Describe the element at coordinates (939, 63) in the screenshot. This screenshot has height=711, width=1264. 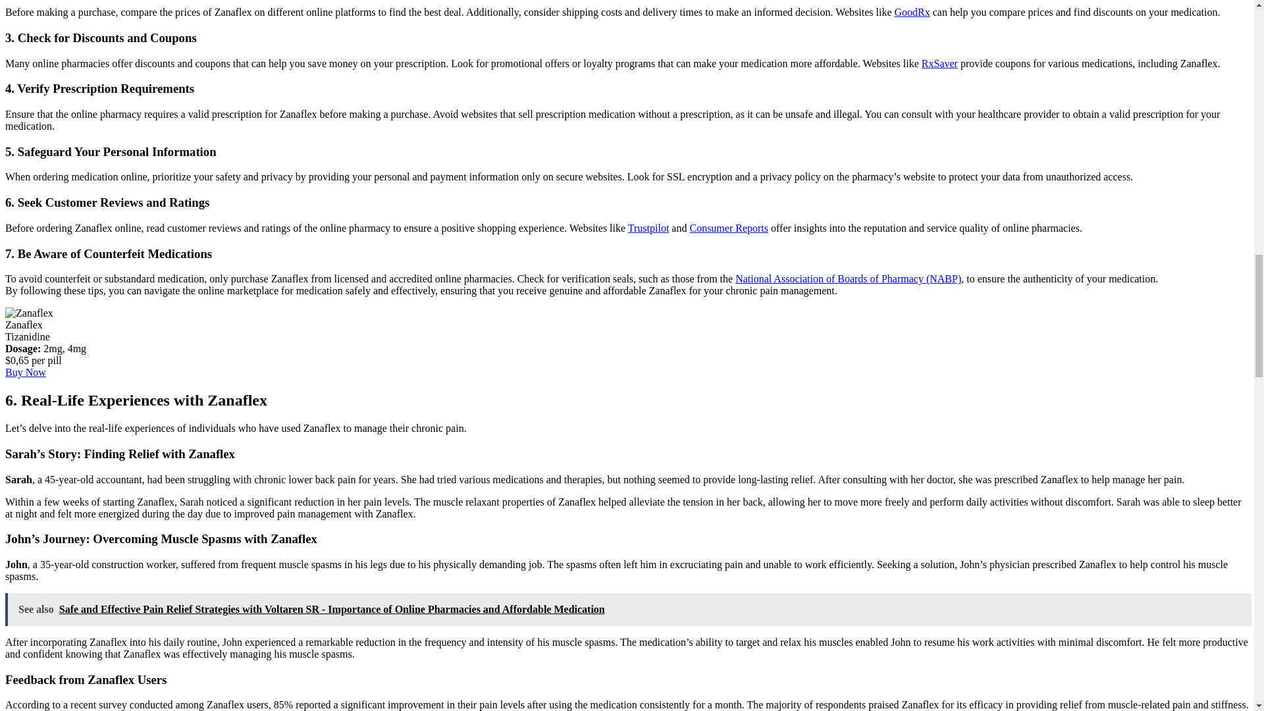
I see `RxSaver` at that location.